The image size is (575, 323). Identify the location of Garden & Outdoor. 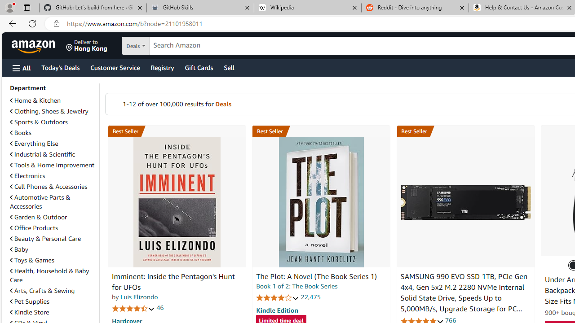
(38, 217).